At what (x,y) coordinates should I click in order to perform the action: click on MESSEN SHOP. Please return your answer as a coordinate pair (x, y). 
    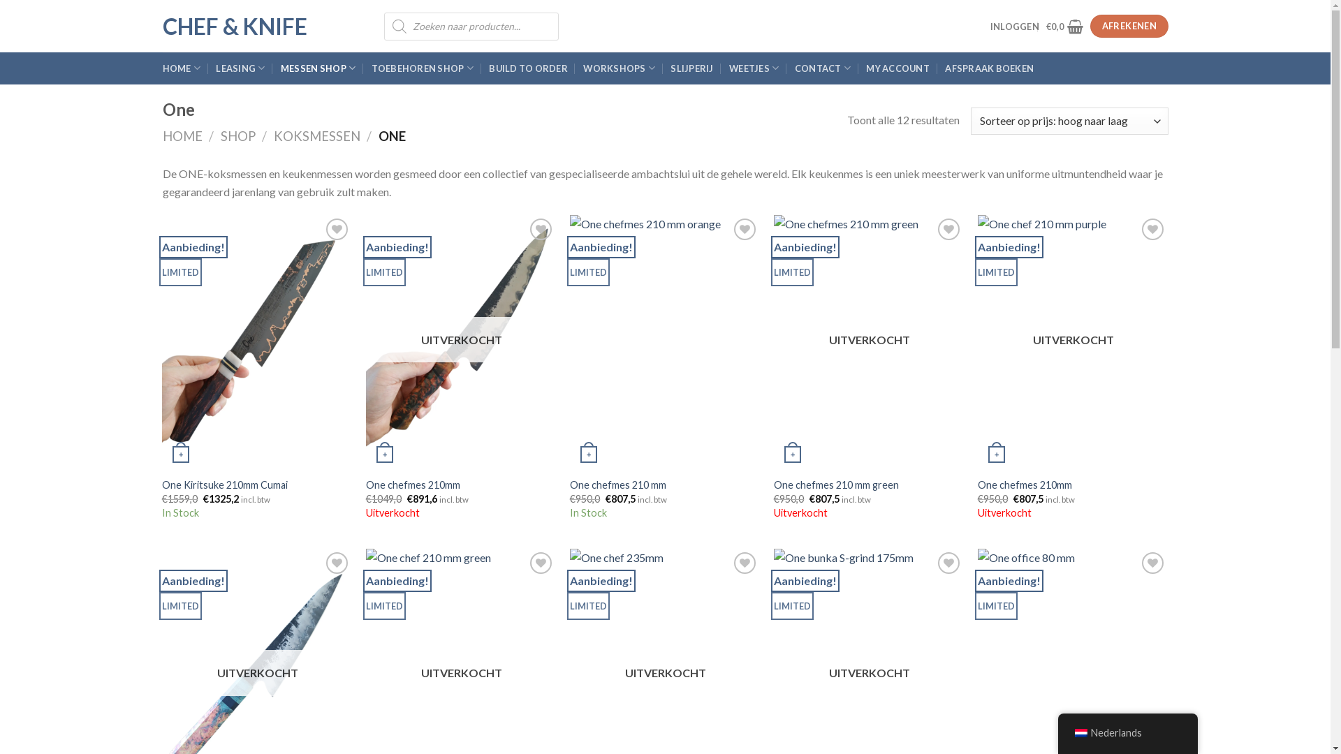
    Looking at the image, I should click on (318, 68).